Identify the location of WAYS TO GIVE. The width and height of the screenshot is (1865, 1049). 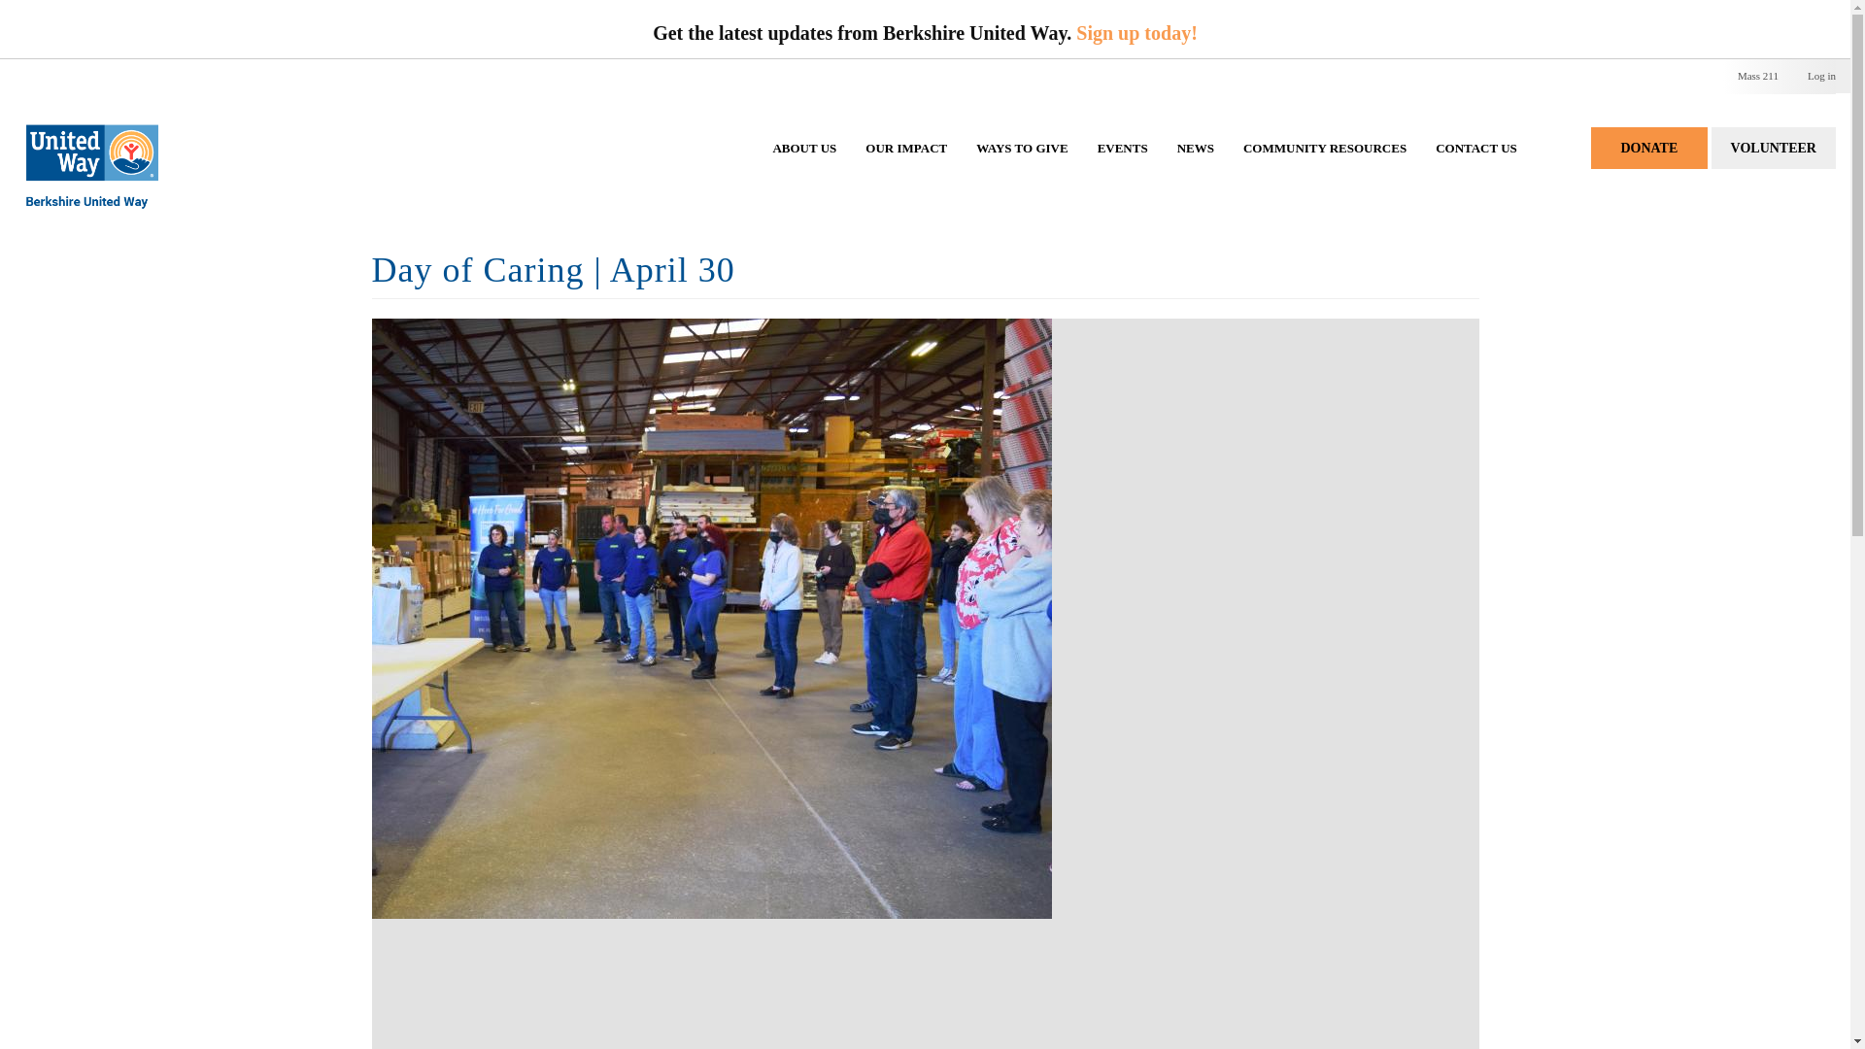
(1022, 167).